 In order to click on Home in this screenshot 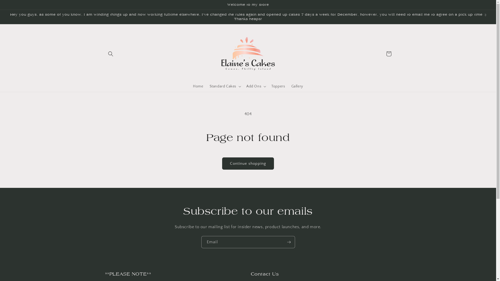, I will do `click(198, 86)`.